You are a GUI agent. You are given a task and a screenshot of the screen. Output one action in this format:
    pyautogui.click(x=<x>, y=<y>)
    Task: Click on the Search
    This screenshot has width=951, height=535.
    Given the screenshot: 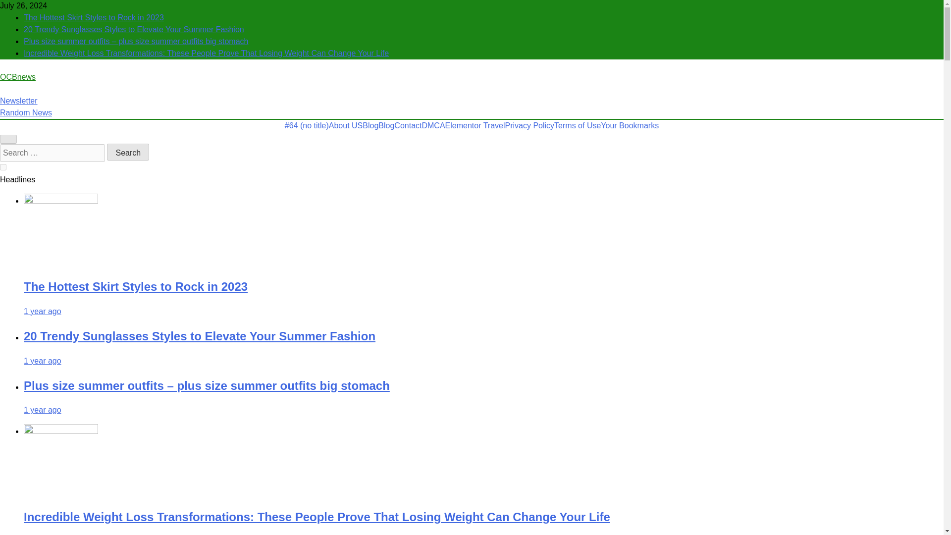 What is the action you would take?
    pyautogui.click(x=128, y=152)
    